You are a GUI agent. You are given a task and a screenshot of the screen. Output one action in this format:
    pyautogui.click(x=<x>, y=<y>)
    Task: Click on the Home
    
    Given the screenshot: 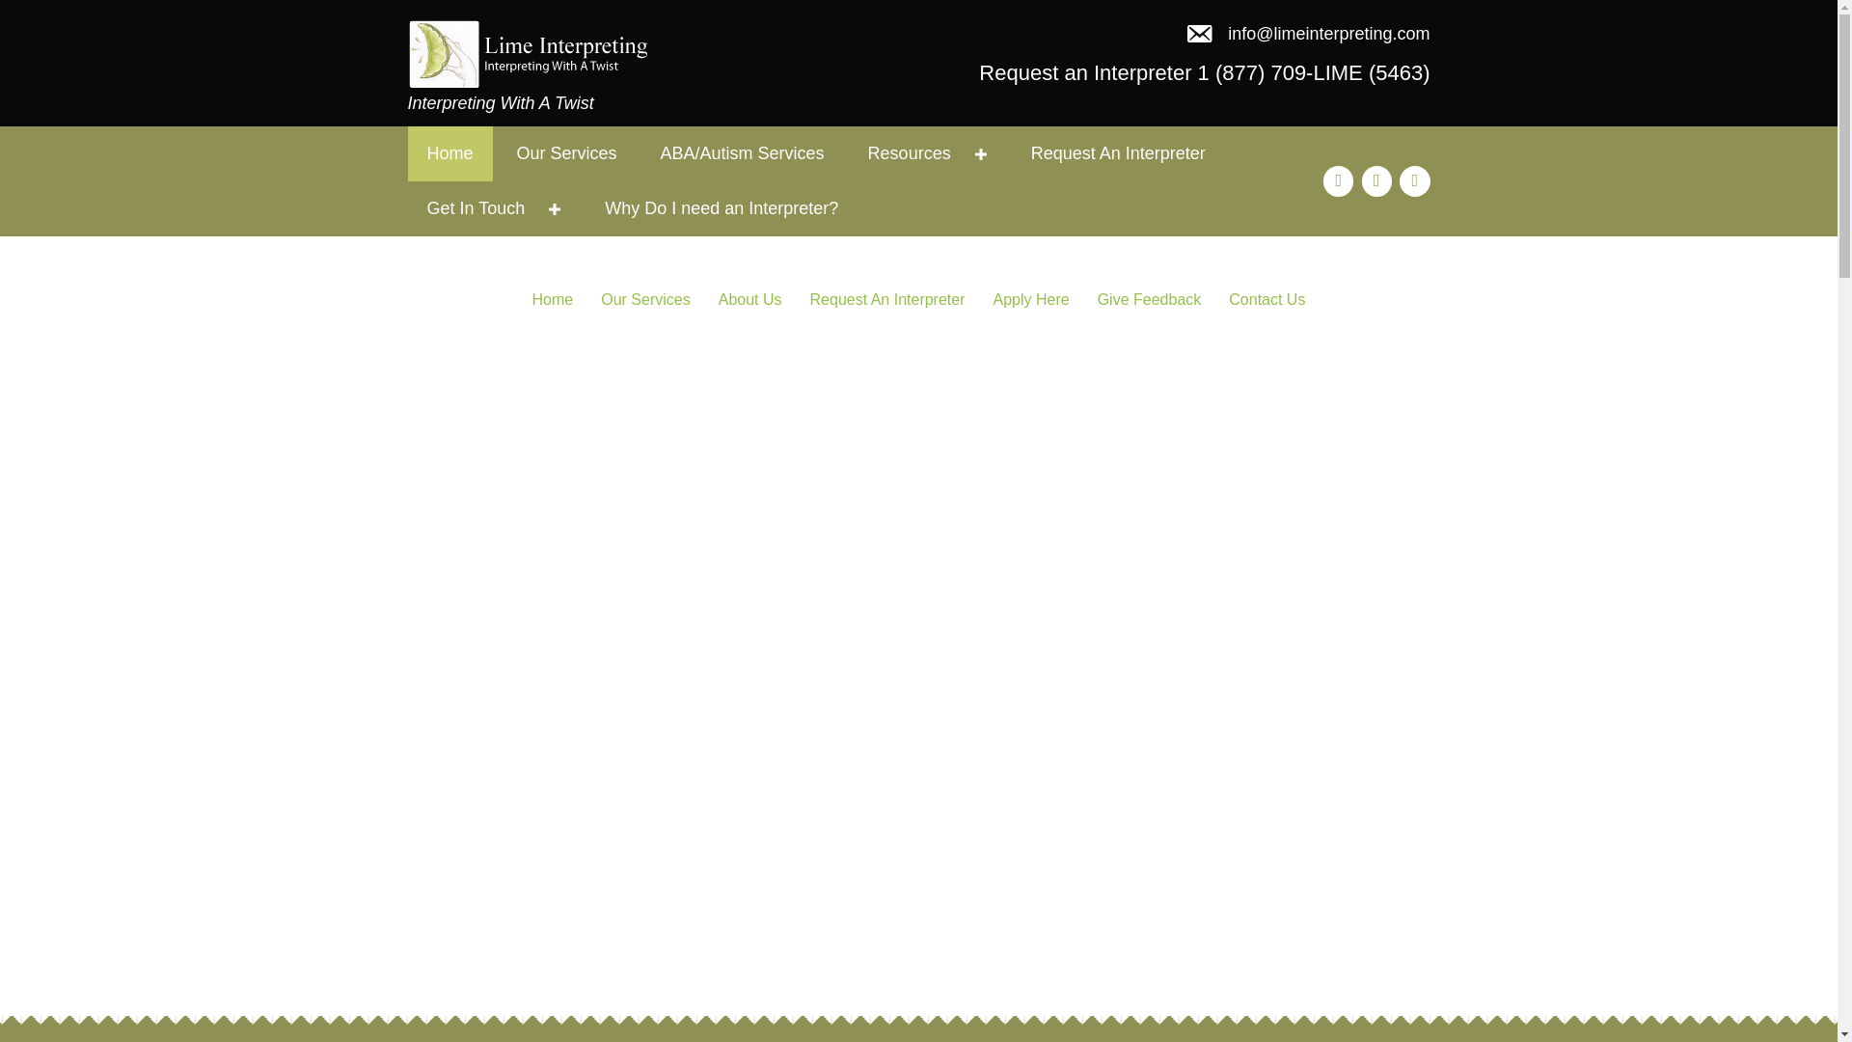 What is the action you would take?
    pyautogui.click(x=449, y=152)
    